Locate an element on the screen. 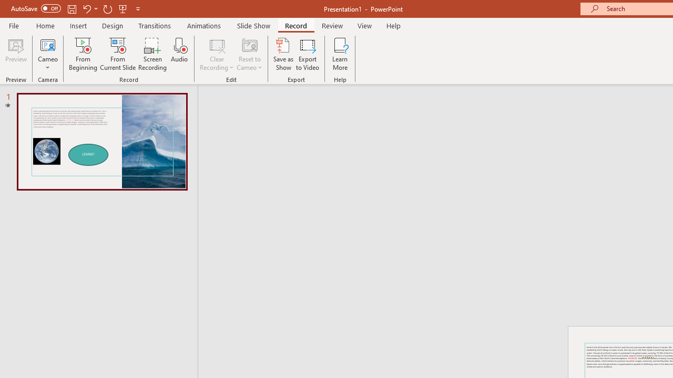 This screenshot has height=378, width=673. Reset to Cameo is located at coordinates (249, 54).